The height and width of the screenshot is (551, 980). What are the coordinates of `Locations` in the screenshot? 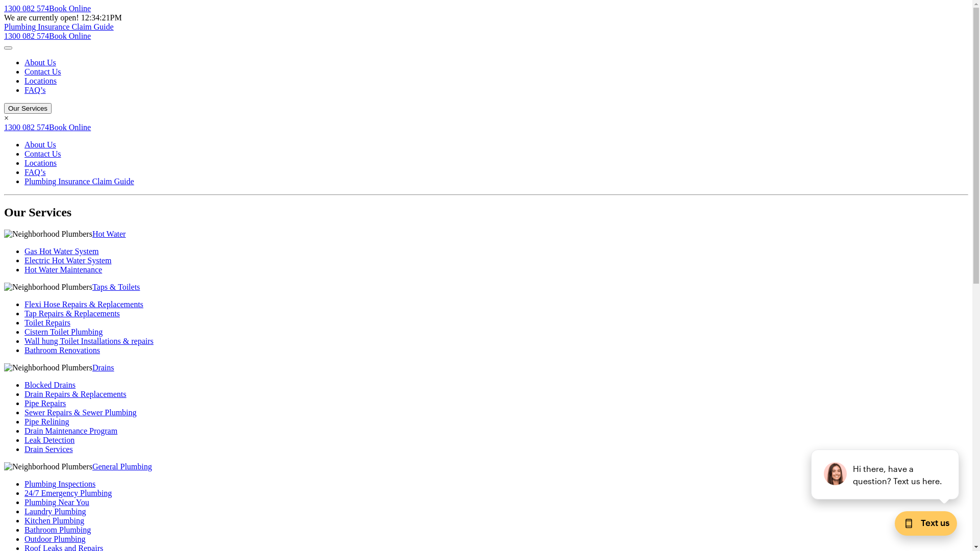 It's located at (41, 81).